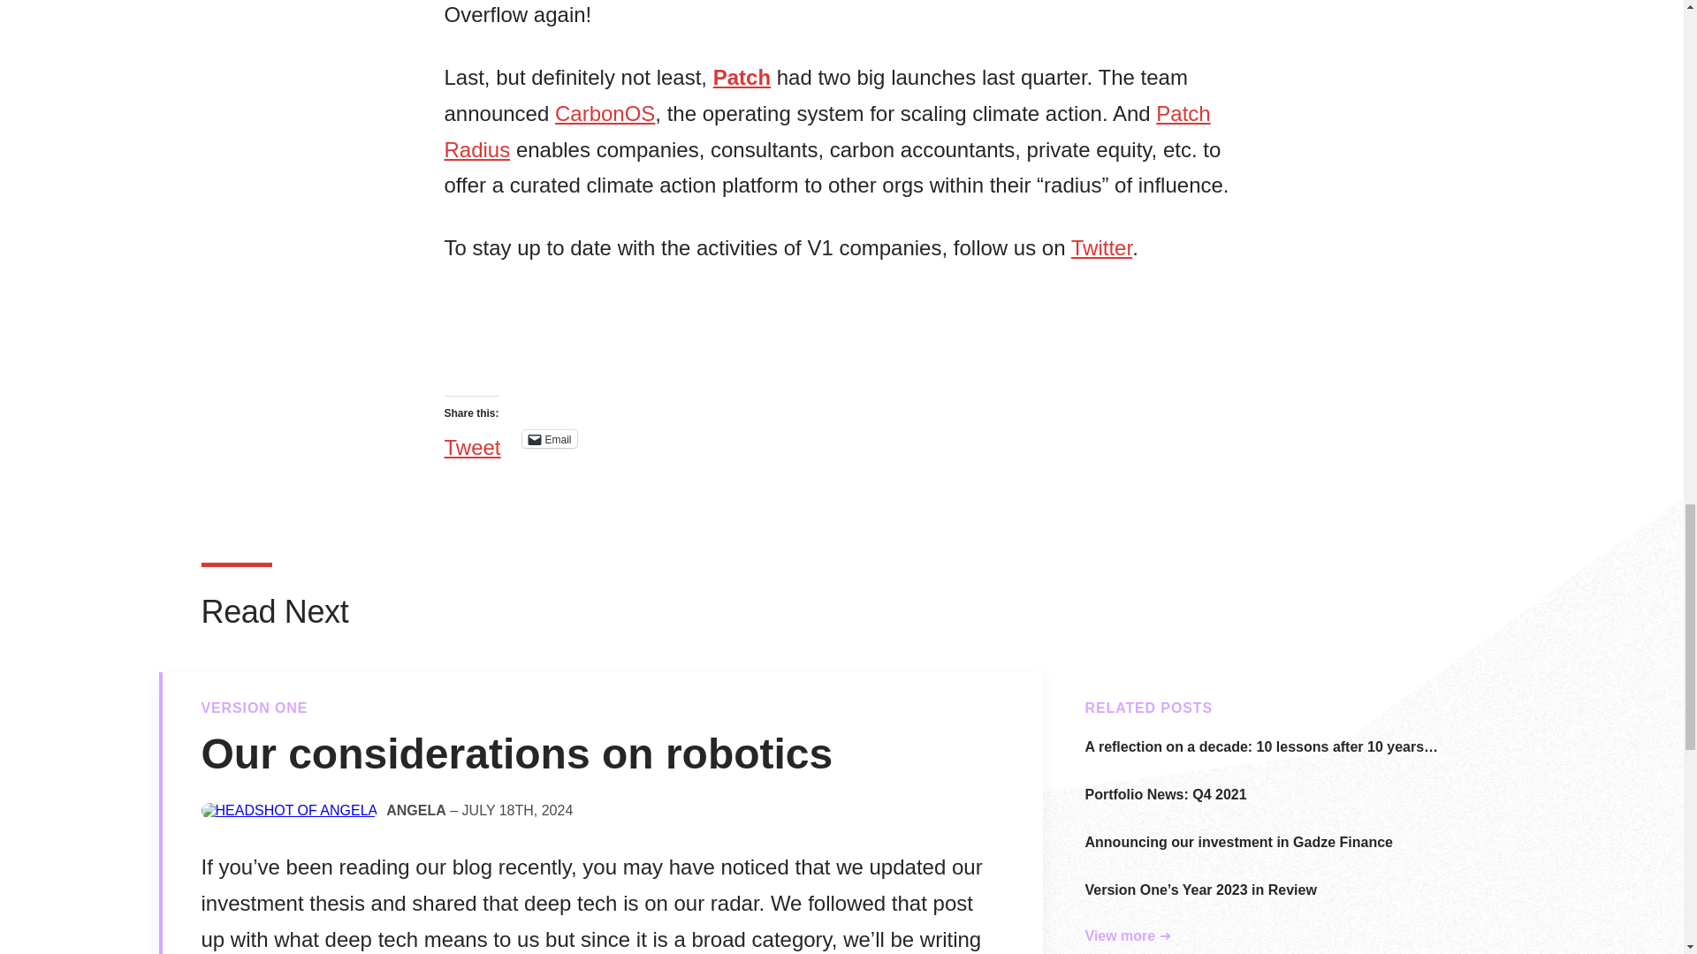 Image resolution: width=1697 pixels, height=954 pixels. Describe the element at coordinates (826, 131) in the screenshot. I see `Patch Radius` at that location.